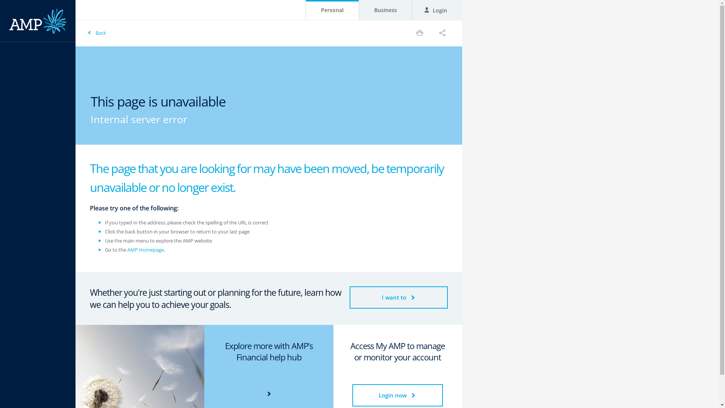 The height and width of the screenshot is (408, 725). I want to click on I want to, so click(399, 298).